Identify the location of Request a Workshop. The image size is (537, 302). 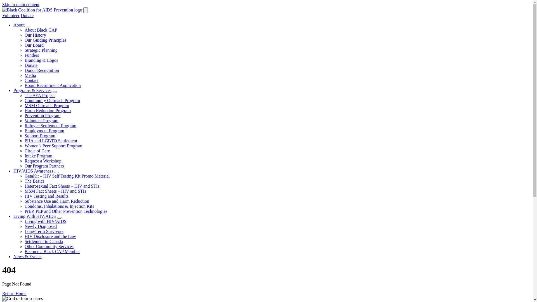
(43, 161).